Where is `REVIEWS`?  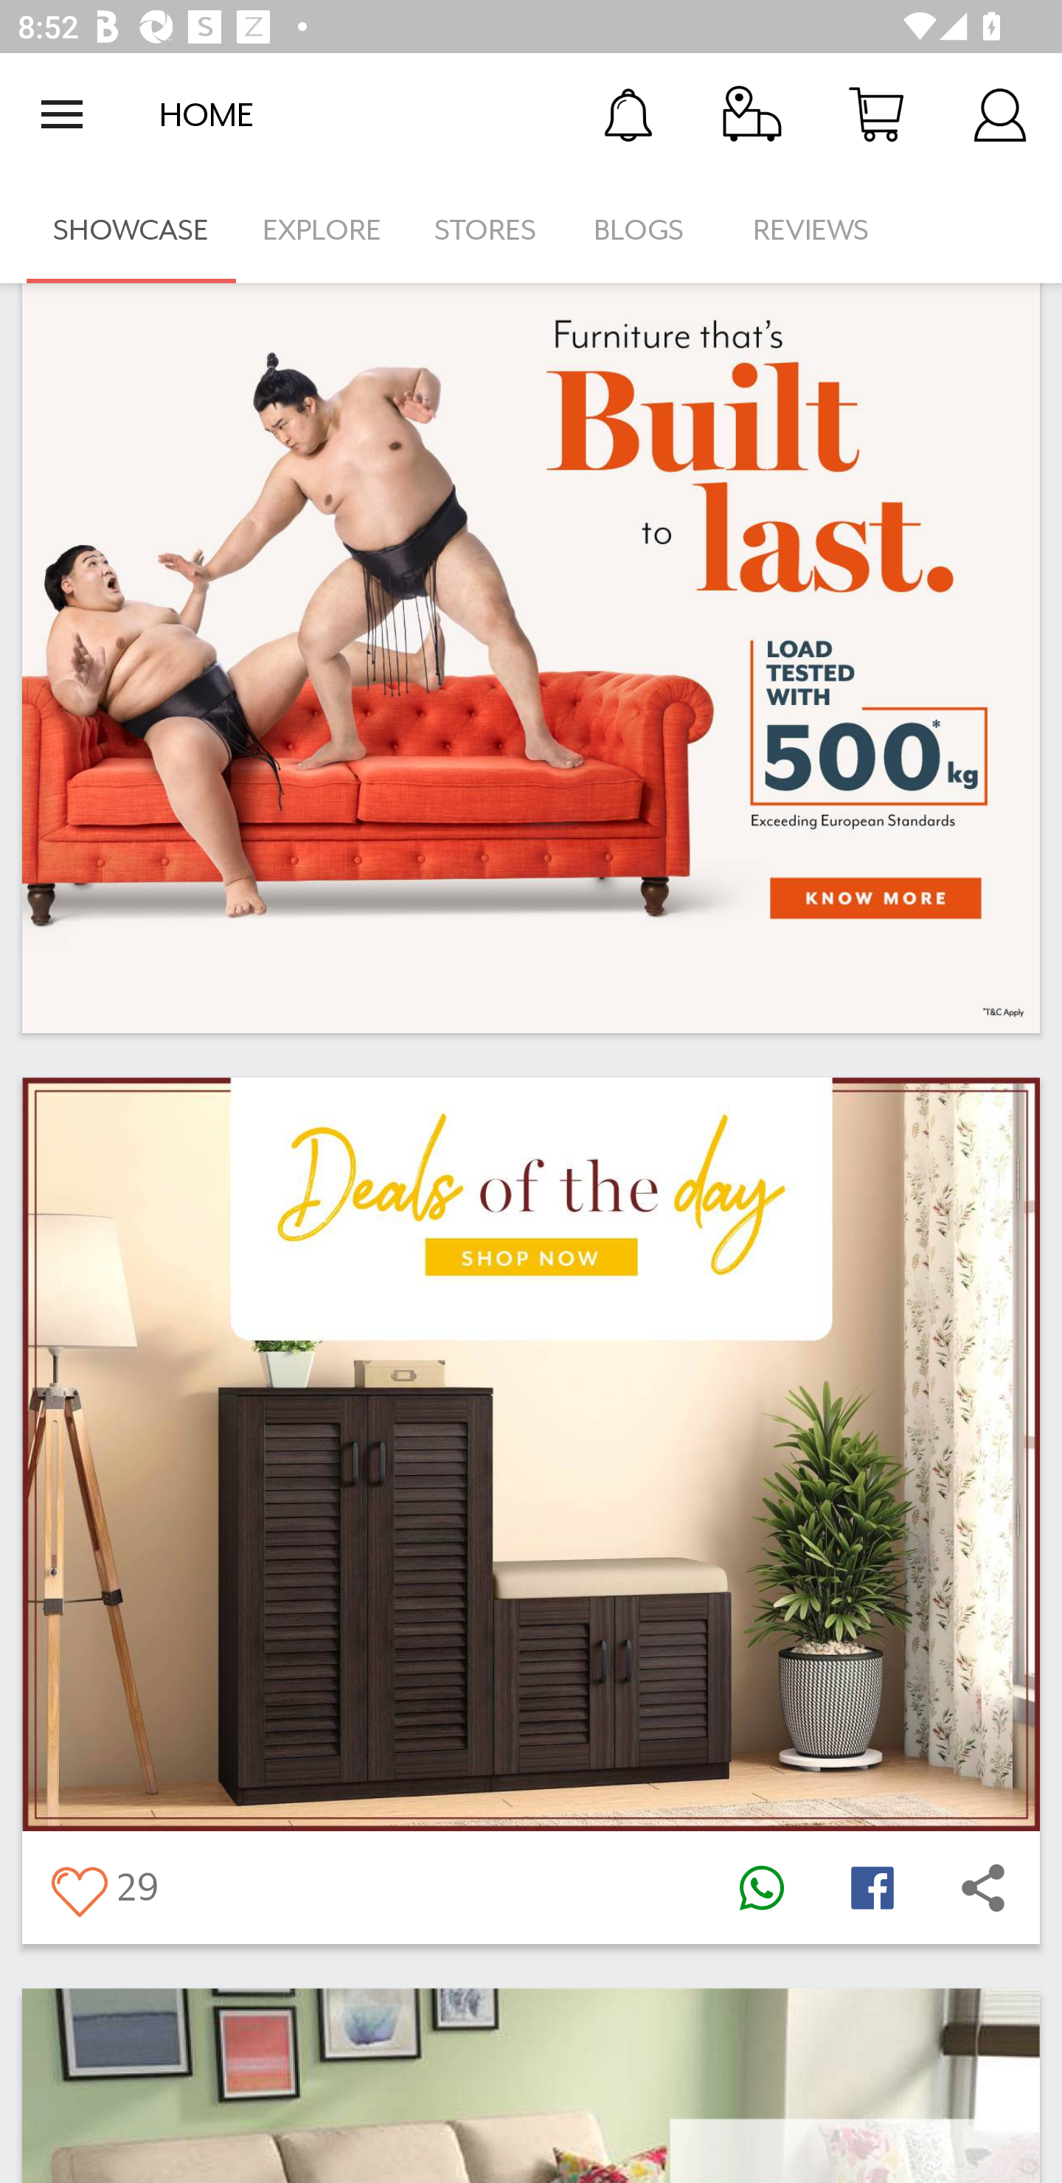 REVIEWS is located at coordinates (811, 230).